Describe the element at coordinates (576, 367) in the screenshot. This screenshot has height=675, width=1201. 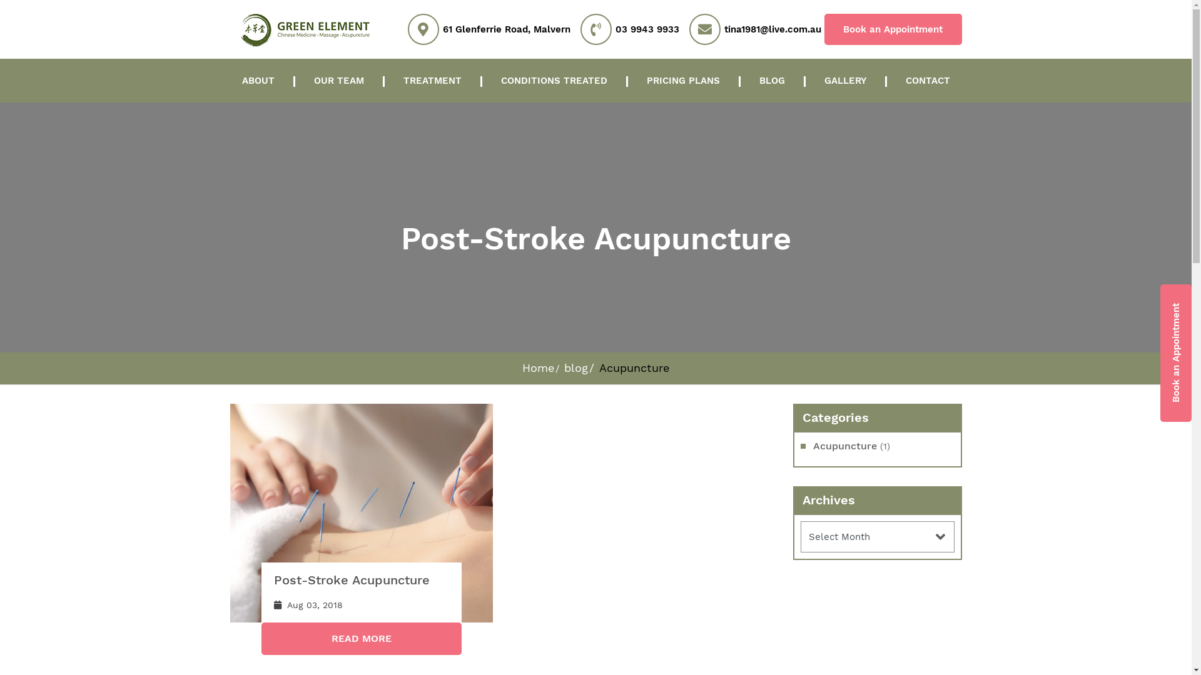
I see `blog` at that location.